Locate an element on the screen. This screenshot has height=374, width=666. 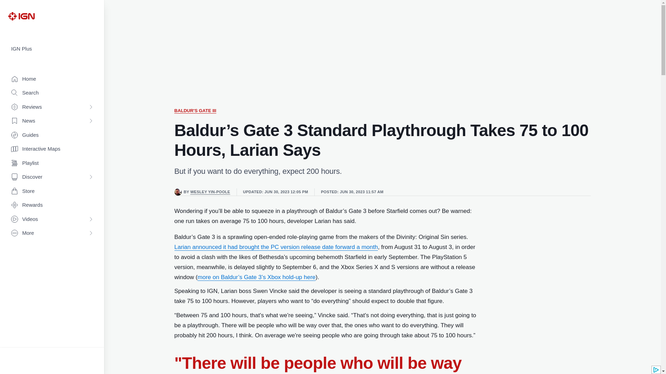
Store is located at coordinates (52, 191).